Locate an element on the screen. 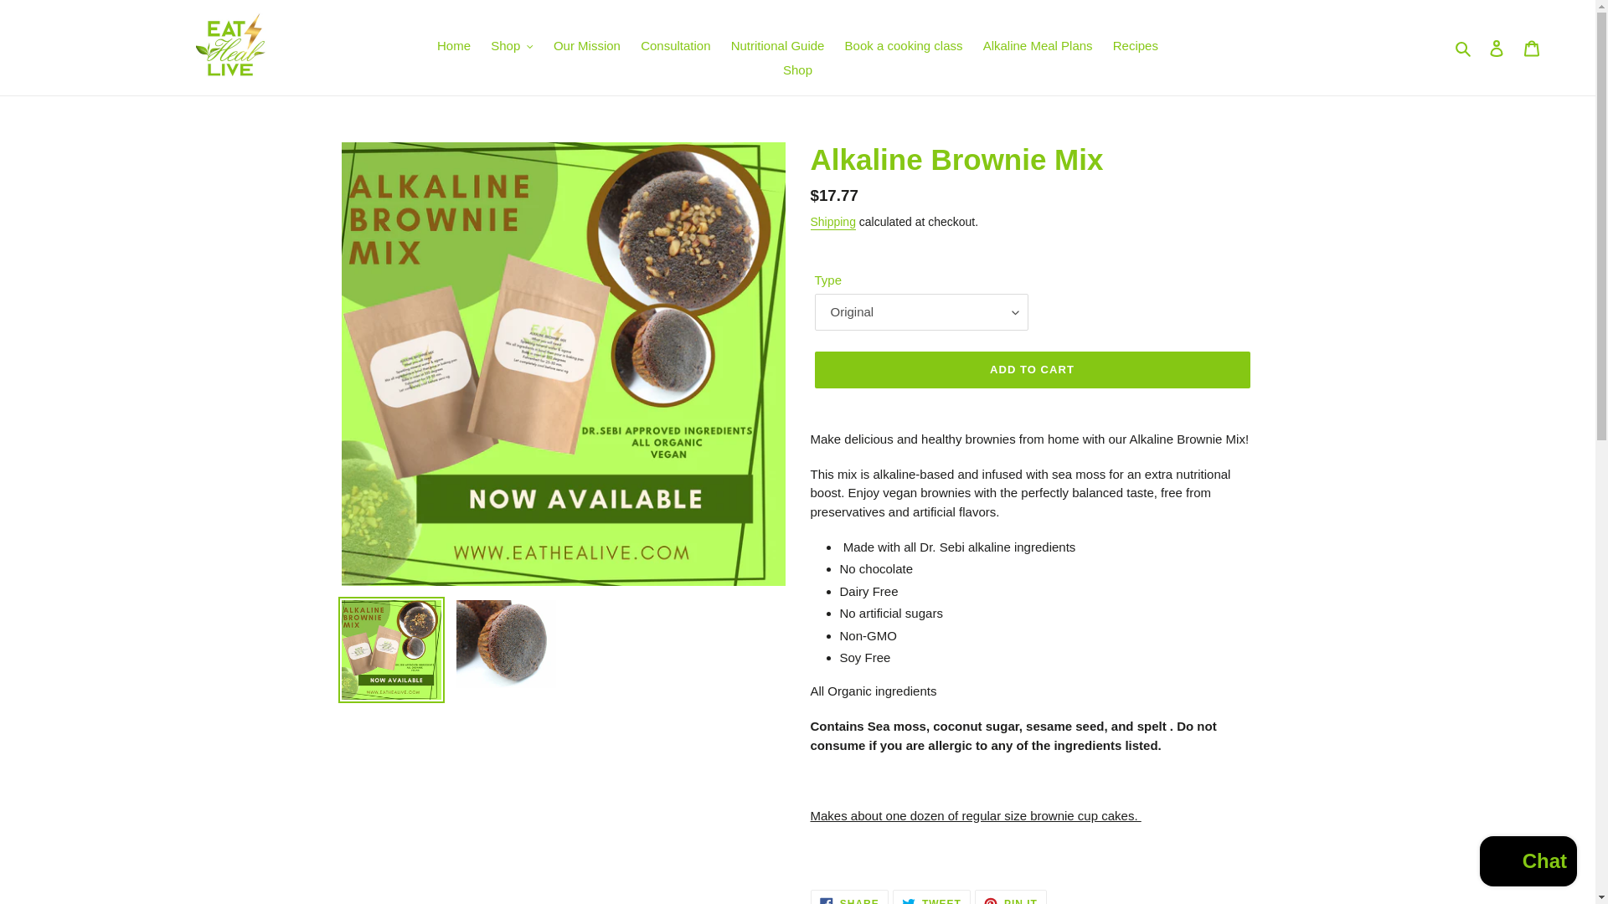 This screenshot has width=1608, height=904. Search is located at coordinates (1464, 49).